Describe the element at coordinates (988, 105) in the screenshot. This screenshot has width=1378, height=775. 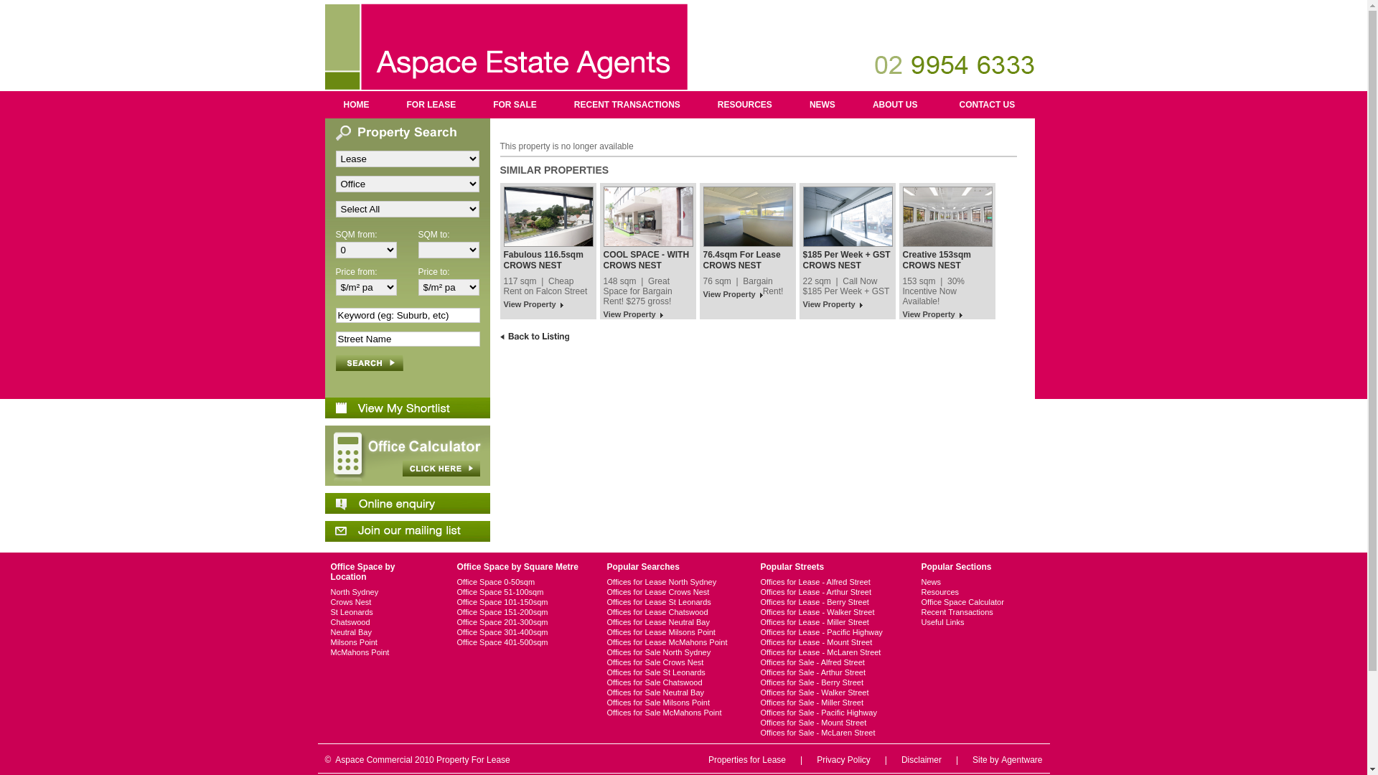
I see `CONTACT US` at that location.